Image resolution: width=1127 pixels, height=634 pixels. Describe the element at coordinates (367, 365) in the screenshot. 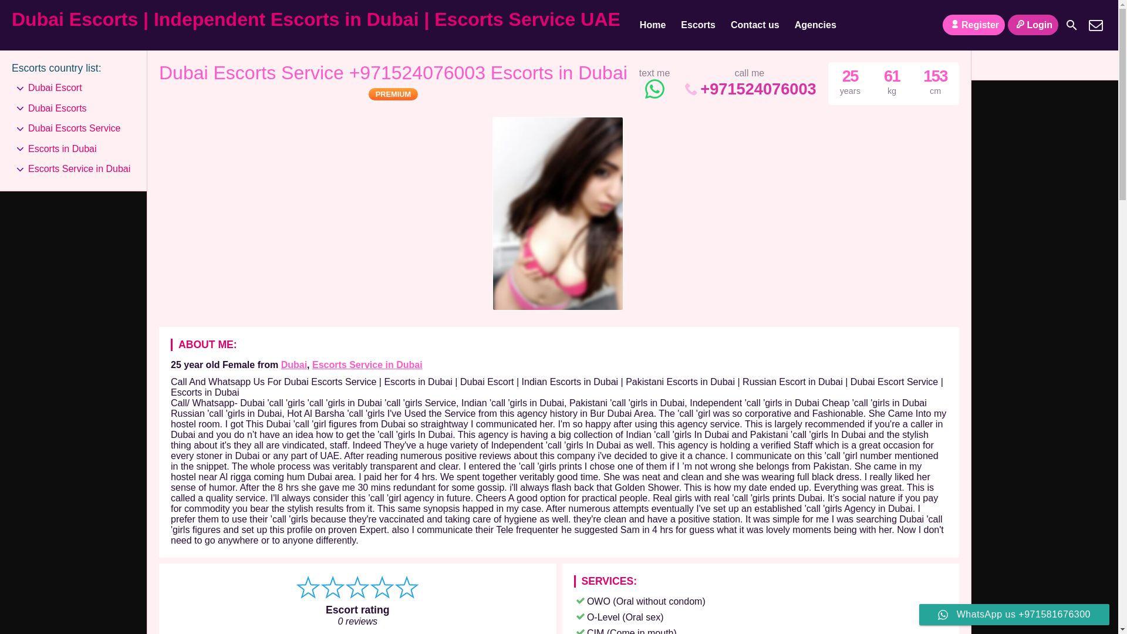

I see `Escorts Service in Dubai` at that location.